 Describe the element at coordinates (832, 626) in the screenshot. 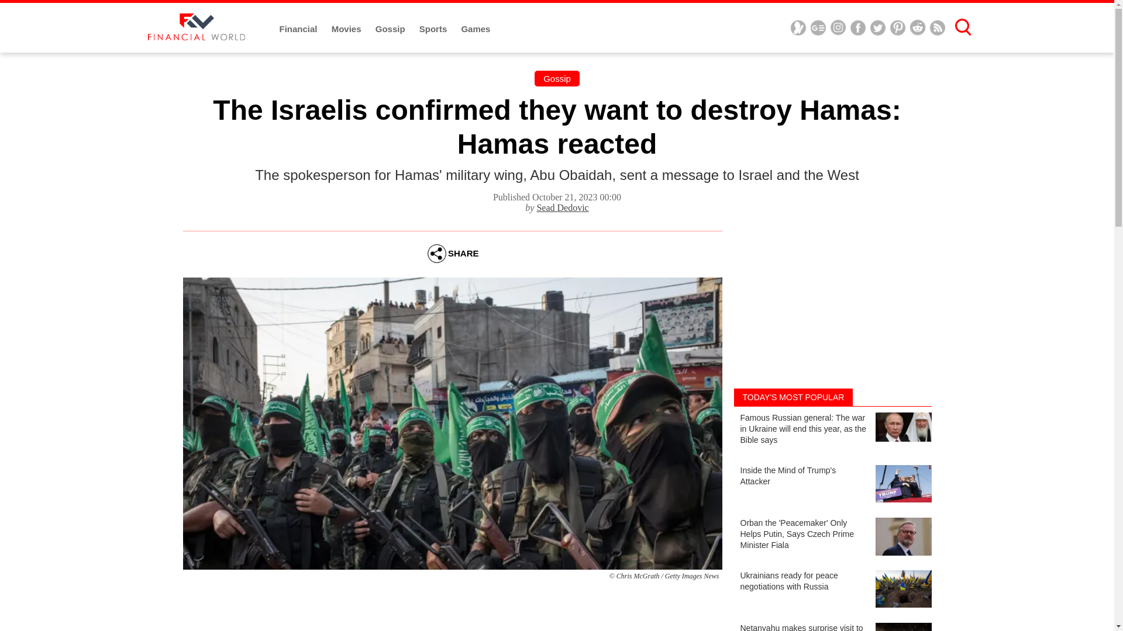

I see `Netanyahu makes surprise visit to southern Gaza` at that location.